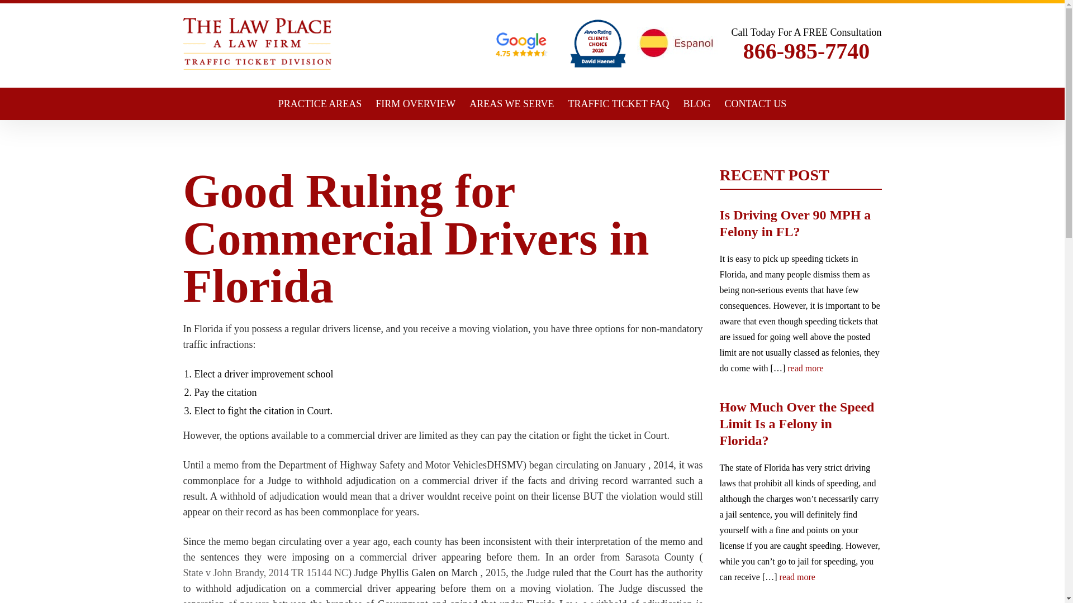 This screenshot has height=603, width=1073. Describe the element at coordinates (619, 103) in the screenshot. I see `TRAFFIC TICKET FAQ` at that location.